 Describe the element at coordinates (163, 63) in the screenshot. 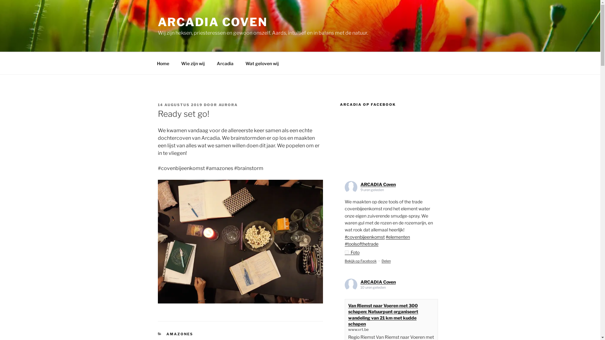

I see `Home` at that location.